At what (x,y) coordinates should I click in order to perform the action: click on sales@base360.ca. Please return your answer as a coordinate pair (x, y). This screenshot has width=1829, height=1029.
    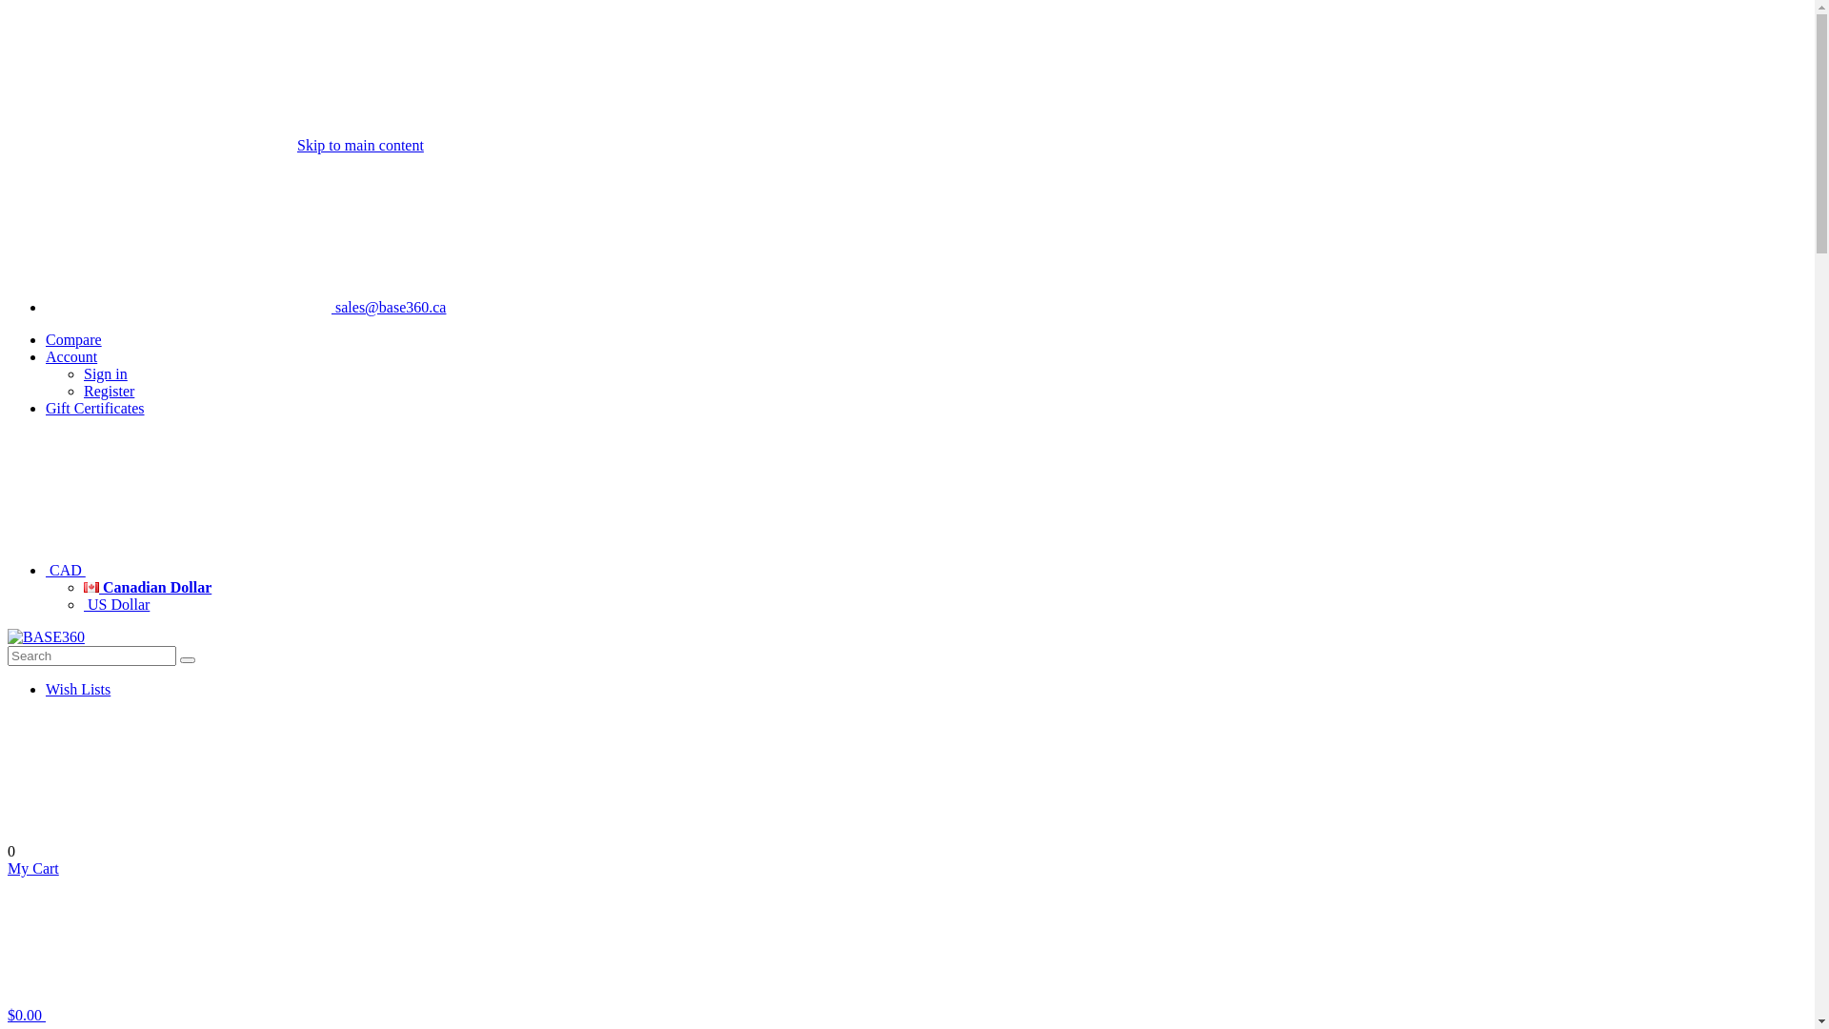
    Looking at the image, I should click on (246, 307).